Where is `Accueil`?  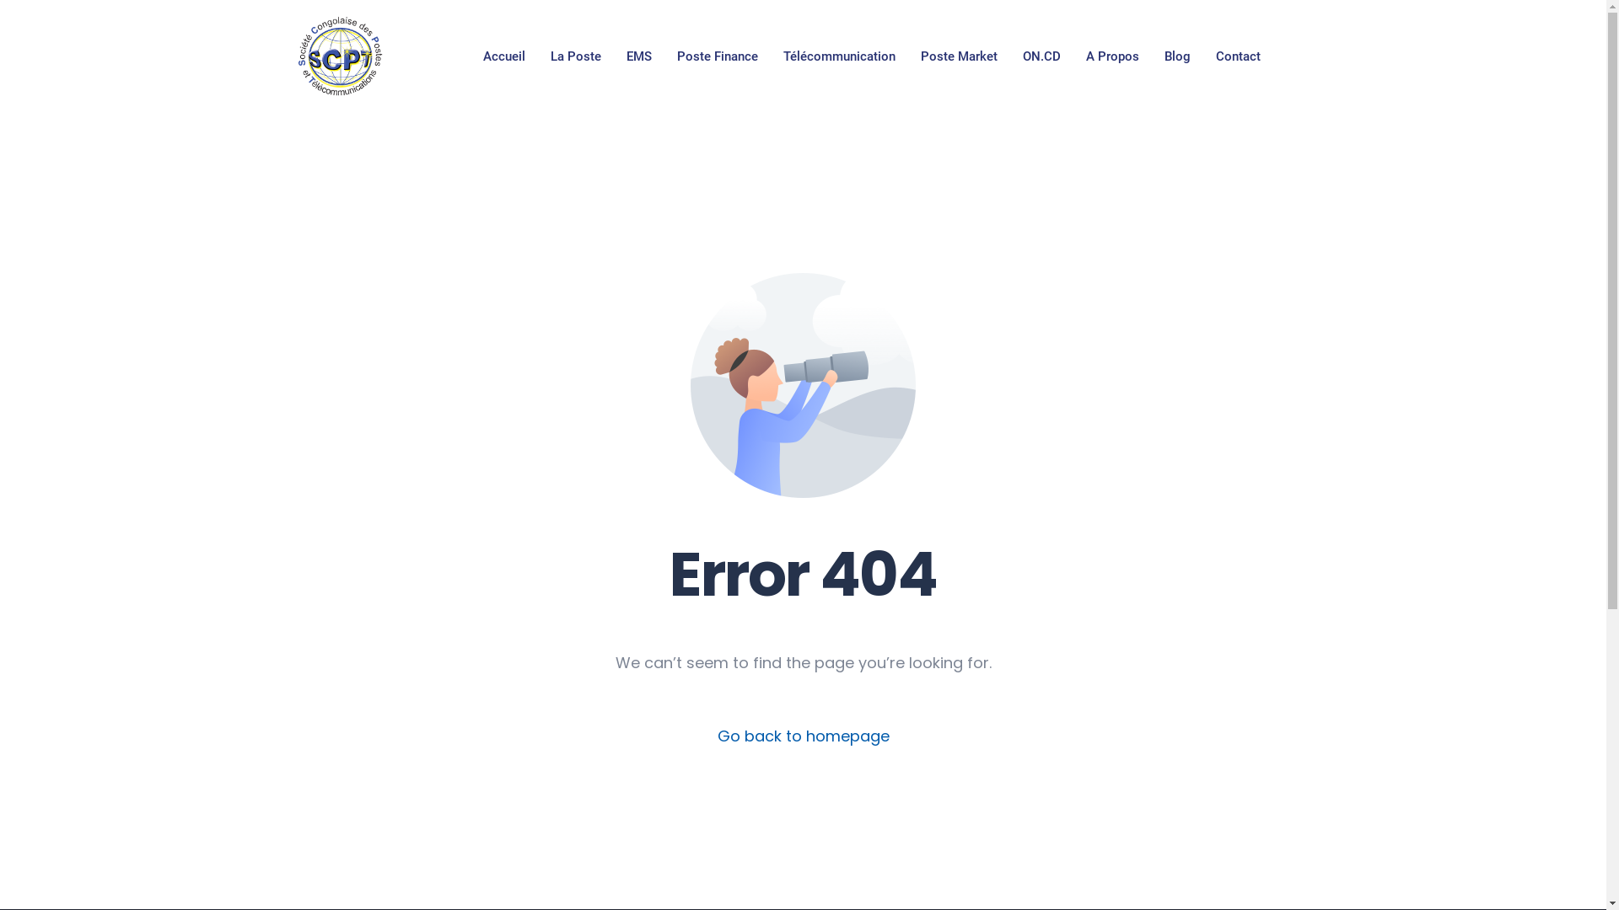 Accueil is located at coordinates (504, 56).